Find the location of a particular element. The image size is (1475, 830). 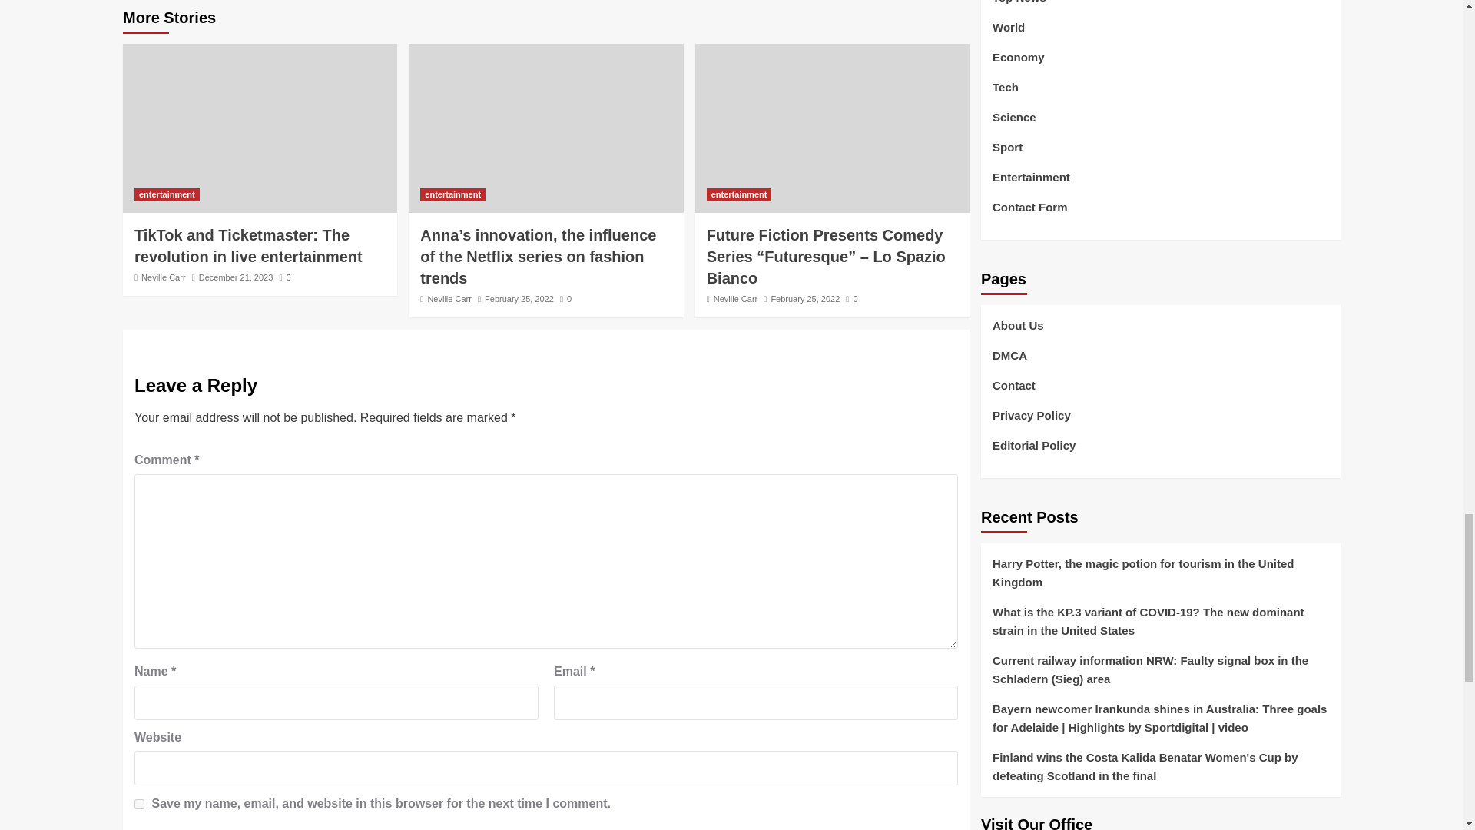

entertainment is located at coordinates (166, 195).